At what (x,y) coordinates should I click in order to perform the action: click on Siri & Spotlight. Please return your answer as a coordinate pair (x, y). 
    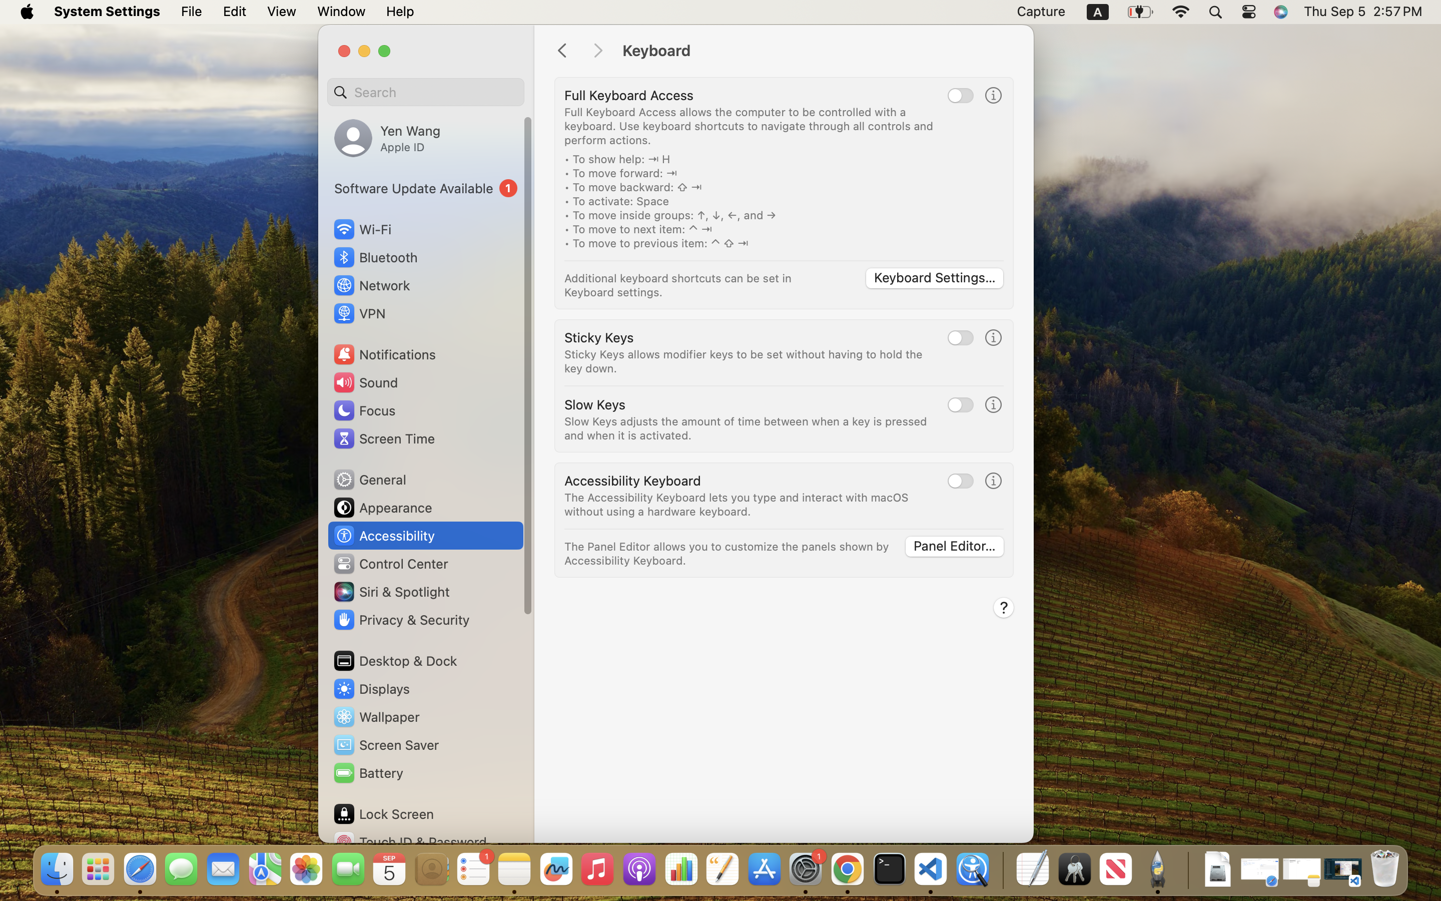
    Looking at the image, I should click on (391, 592).